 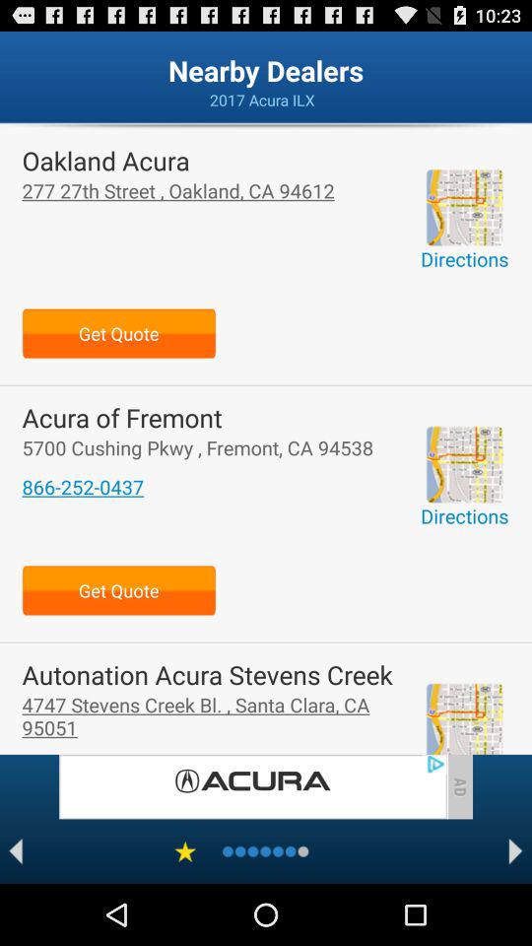 What do you see at coordinates (16, 851) in the screenshot?
I see `go to back` at bounding box center [16, 851].